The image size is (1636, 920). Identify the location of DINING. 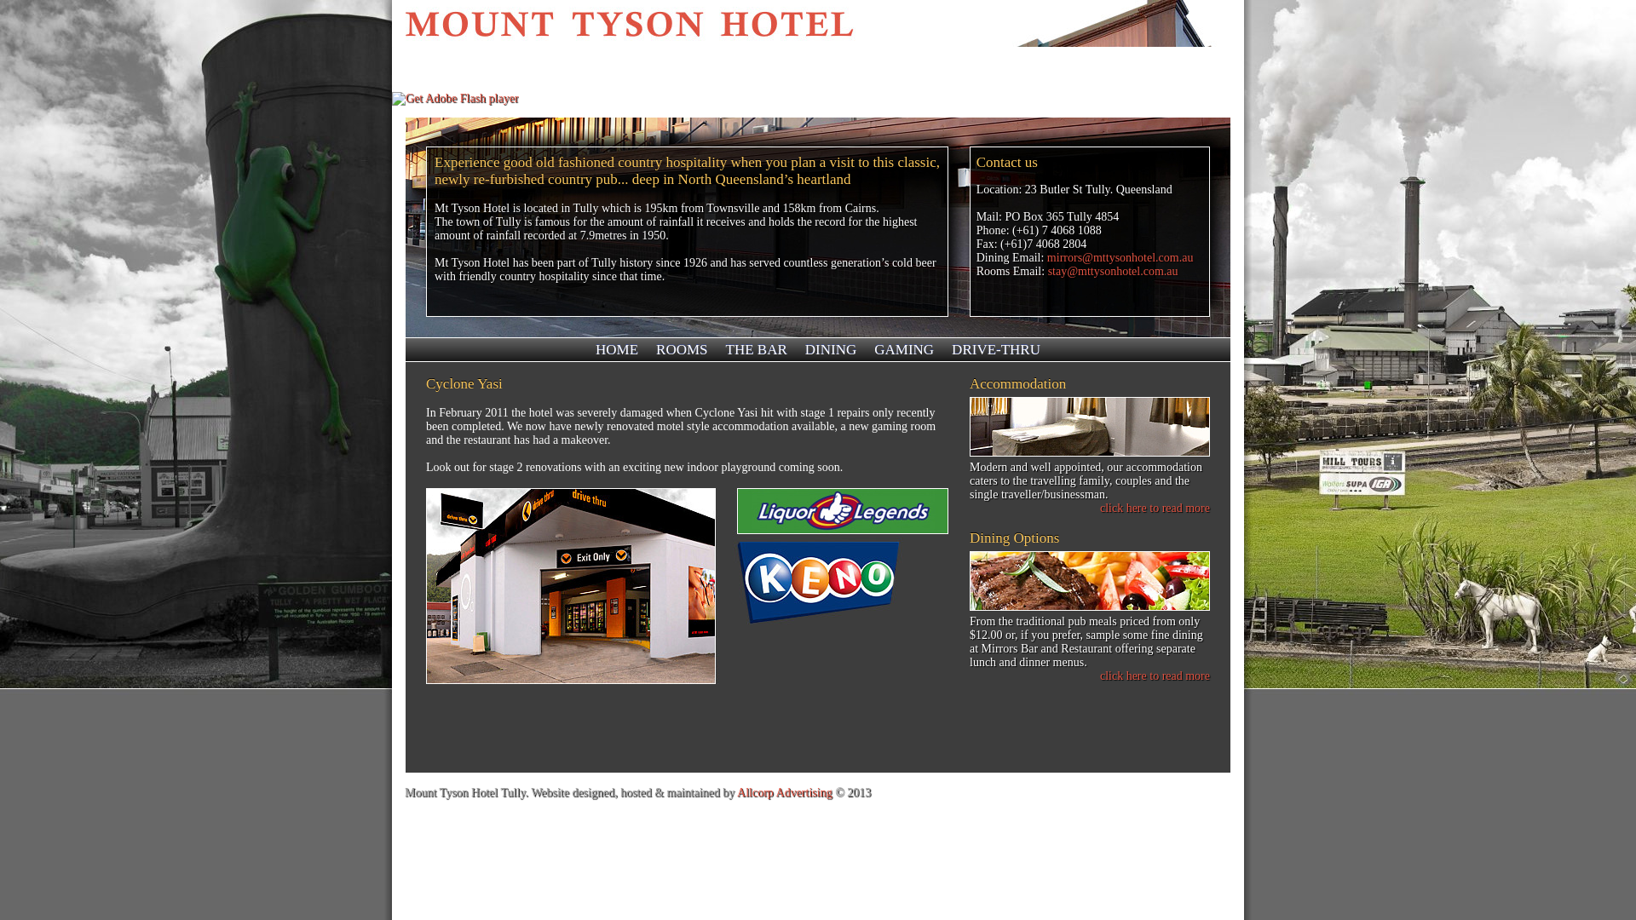
(831, 349).